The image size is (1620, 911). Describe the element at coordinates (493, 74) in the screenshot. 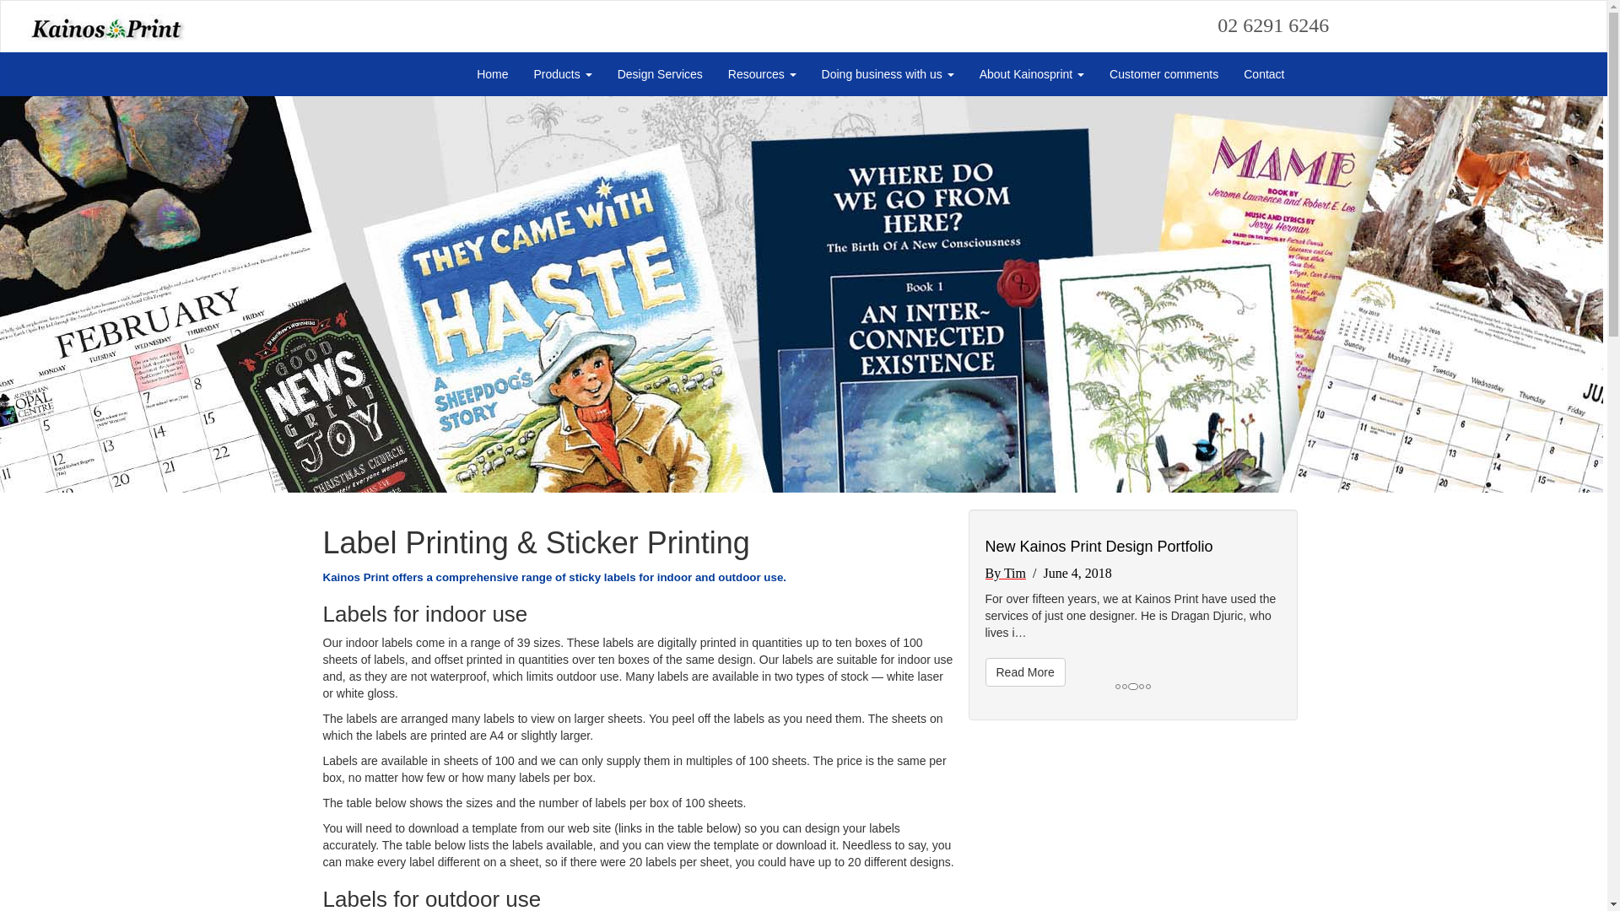

I see `Home` at that location.